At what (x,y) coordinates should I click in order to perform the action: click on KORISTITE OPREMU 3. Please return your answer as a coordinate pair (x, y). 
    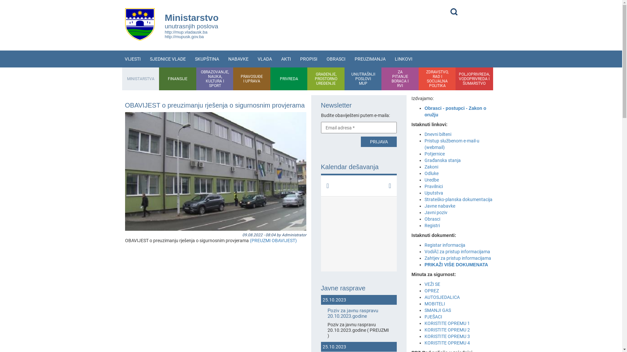
    Looking at the image, I should click on (447, 336).